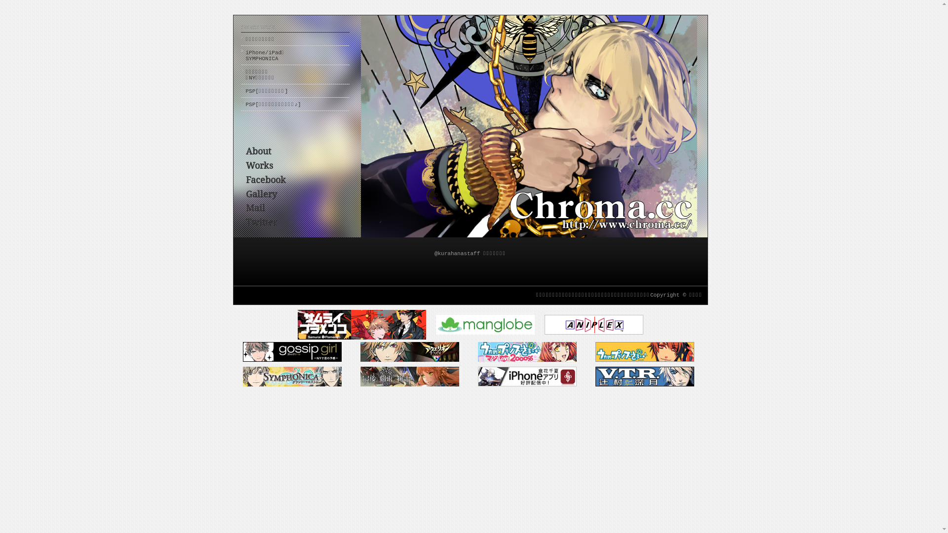 This screenshot has height=533, width=948. What do you see at coordinates (259, 151) in the screenshot?
I see `About` at bounding box center [259, 151].